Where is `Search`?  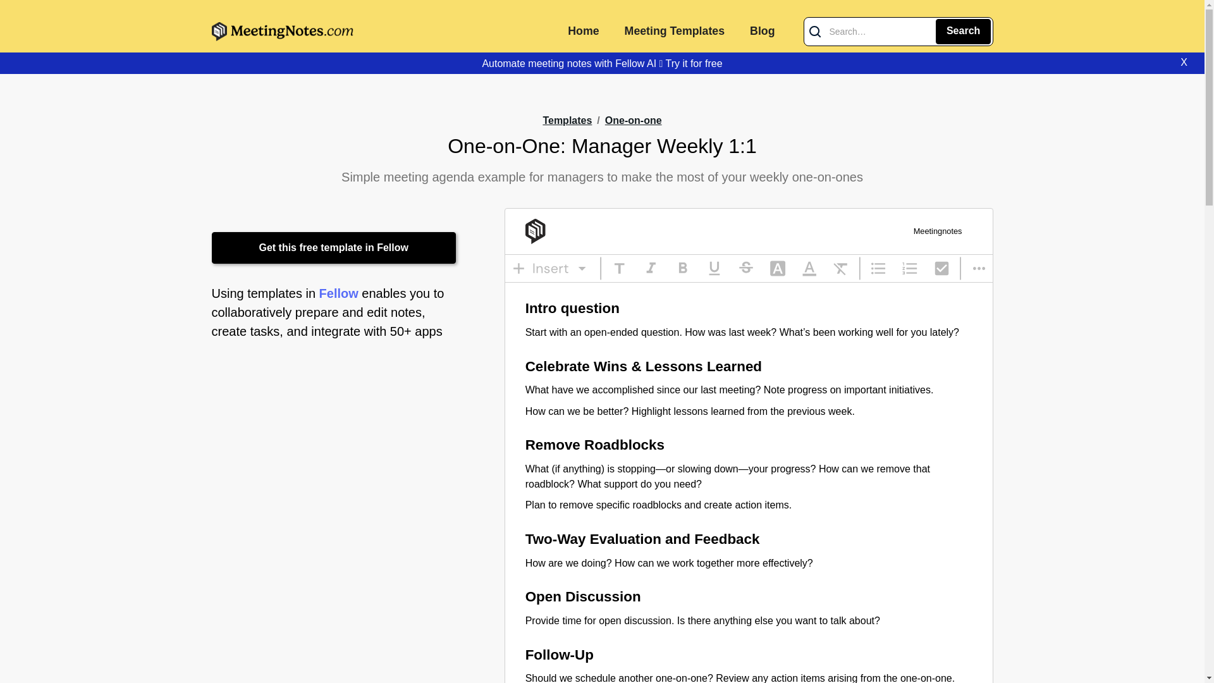 Search is located at coordinates (963, 32).